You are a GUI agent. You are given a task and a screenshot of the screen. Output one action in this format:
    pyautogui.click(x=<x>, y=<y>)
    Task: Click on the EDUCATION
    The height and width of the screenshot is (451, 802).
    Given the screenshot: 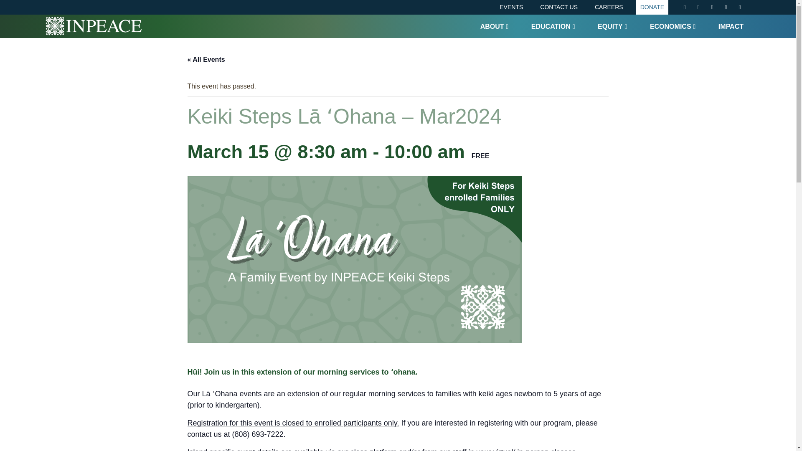 What is the action you would take?
    pyautogui.click(x=553, y=26)
    